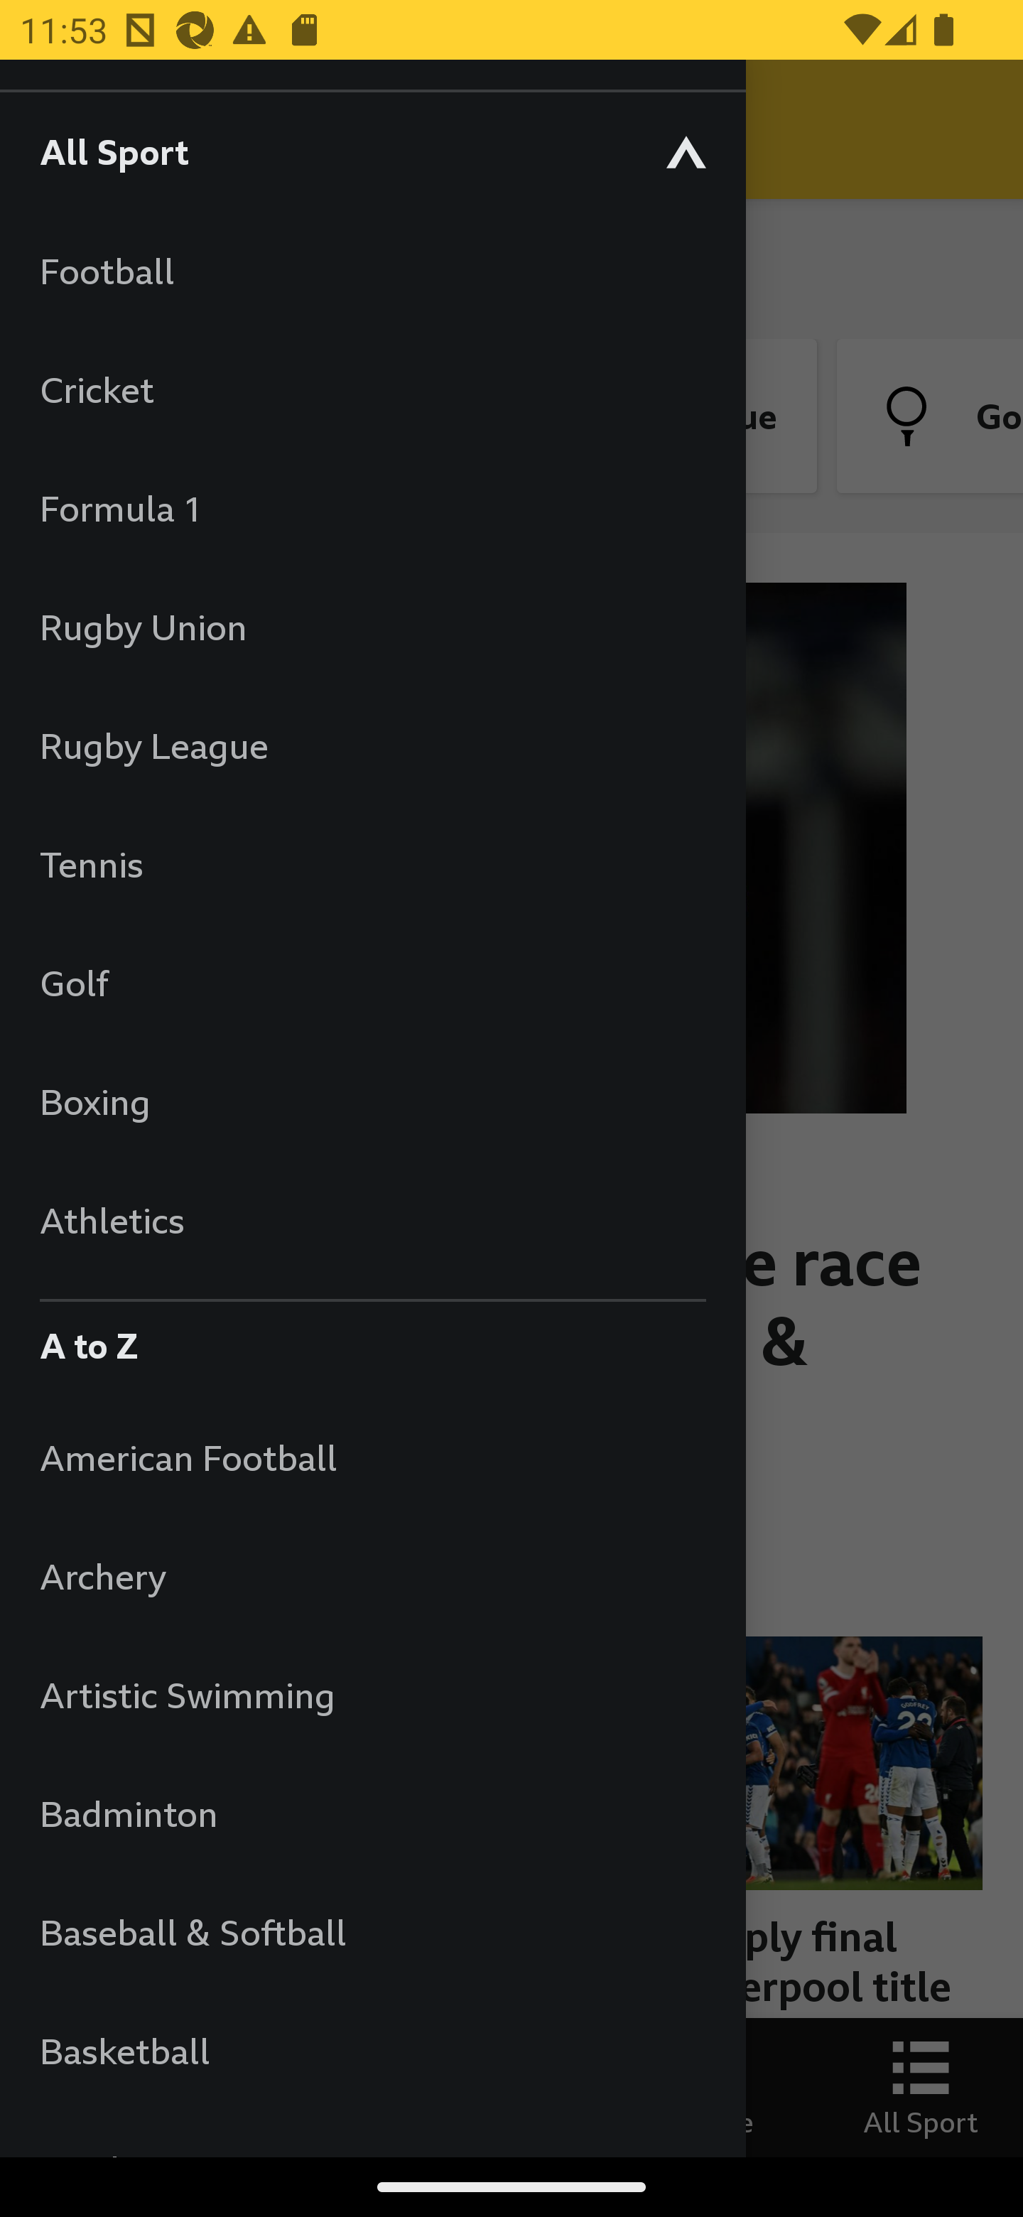 This screenshot has height=2217, width=1023. What do you see at coordinates (372, 1576) in the screenshot?
I see `Archery` at bounding box center [372, 1576].